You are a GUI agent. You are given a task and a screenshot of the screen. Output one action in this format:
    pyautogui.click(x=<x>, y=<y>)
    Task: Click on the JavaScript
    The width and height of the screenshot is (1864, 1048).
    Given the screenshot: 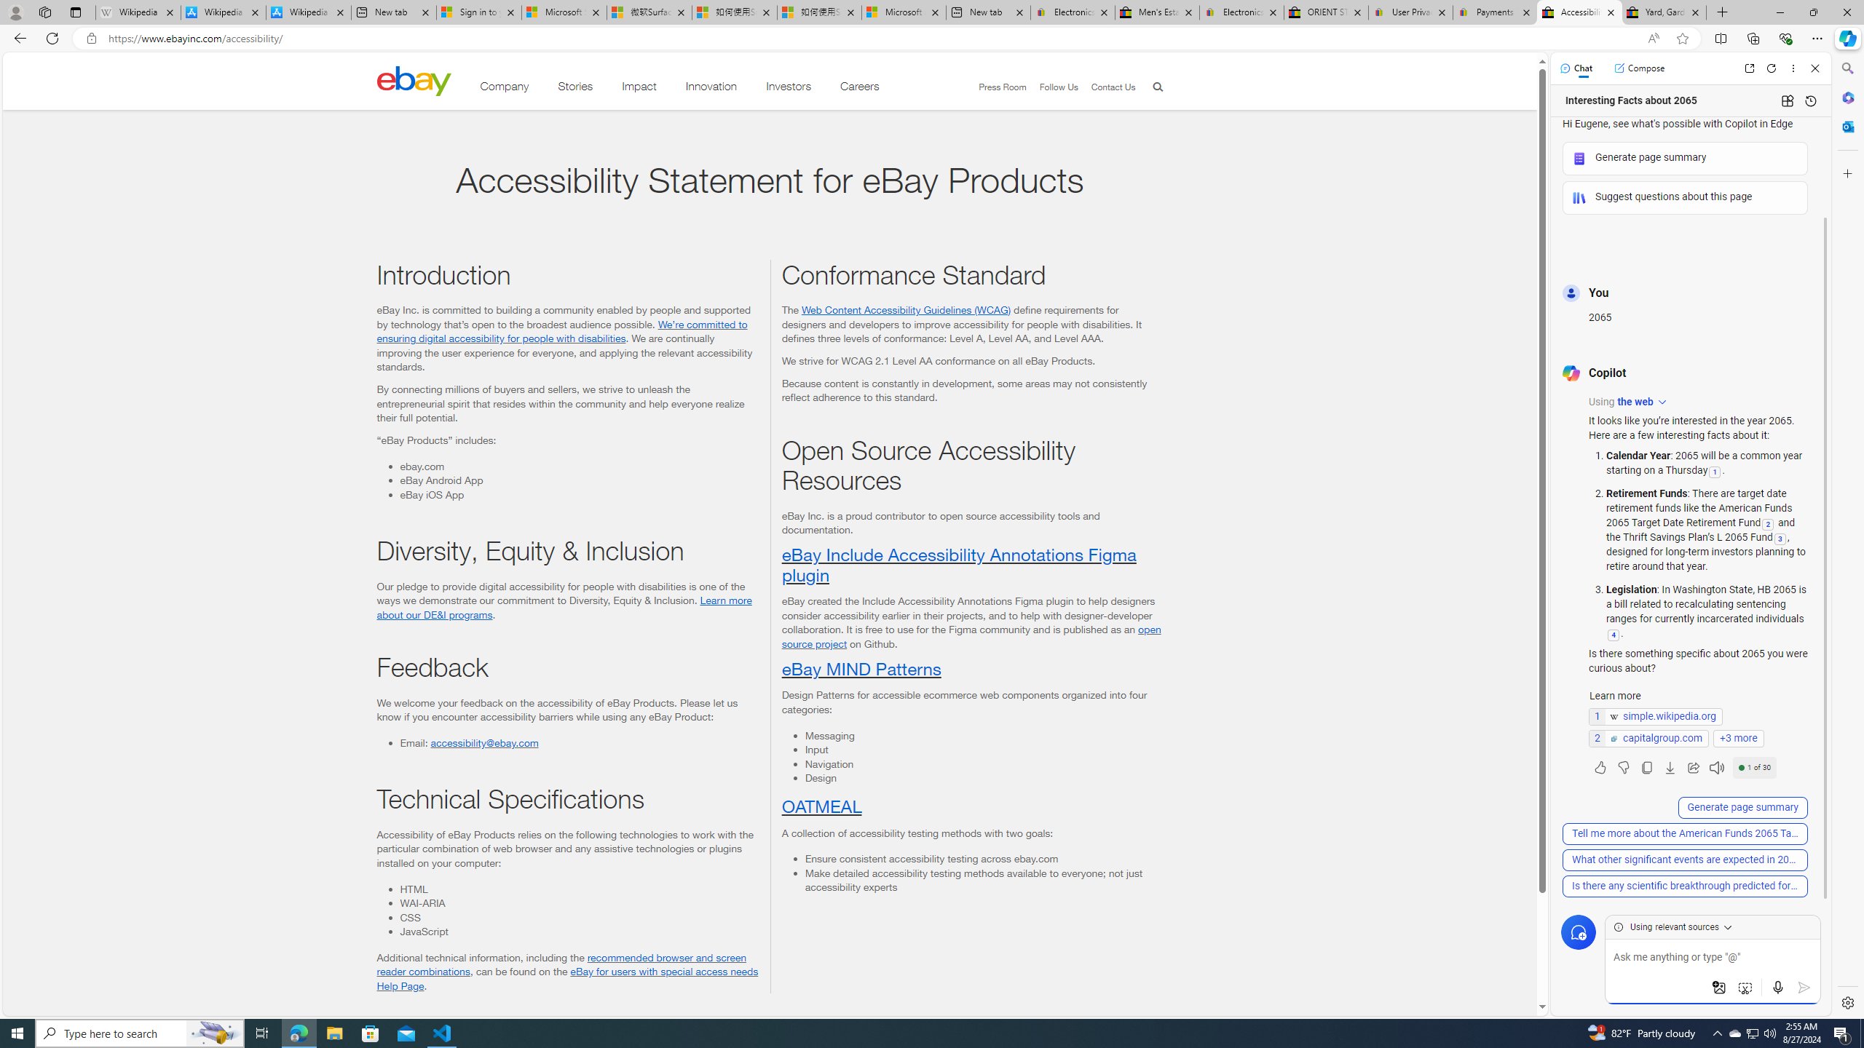 What is the action you would take?
    pyautogui.click(x=578, y=932)
    